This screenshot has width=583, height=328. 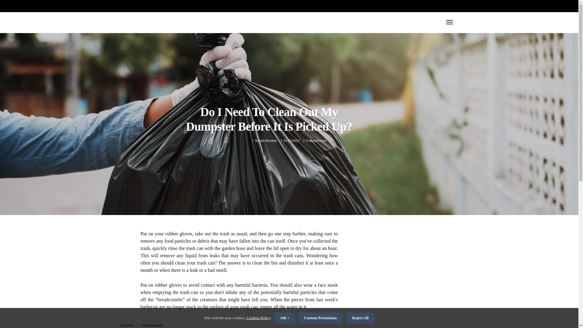 What do you see at coordinates (266, 140) in the screenshot?
I see `Kristin Bessette` at bounding box center [266, 140].